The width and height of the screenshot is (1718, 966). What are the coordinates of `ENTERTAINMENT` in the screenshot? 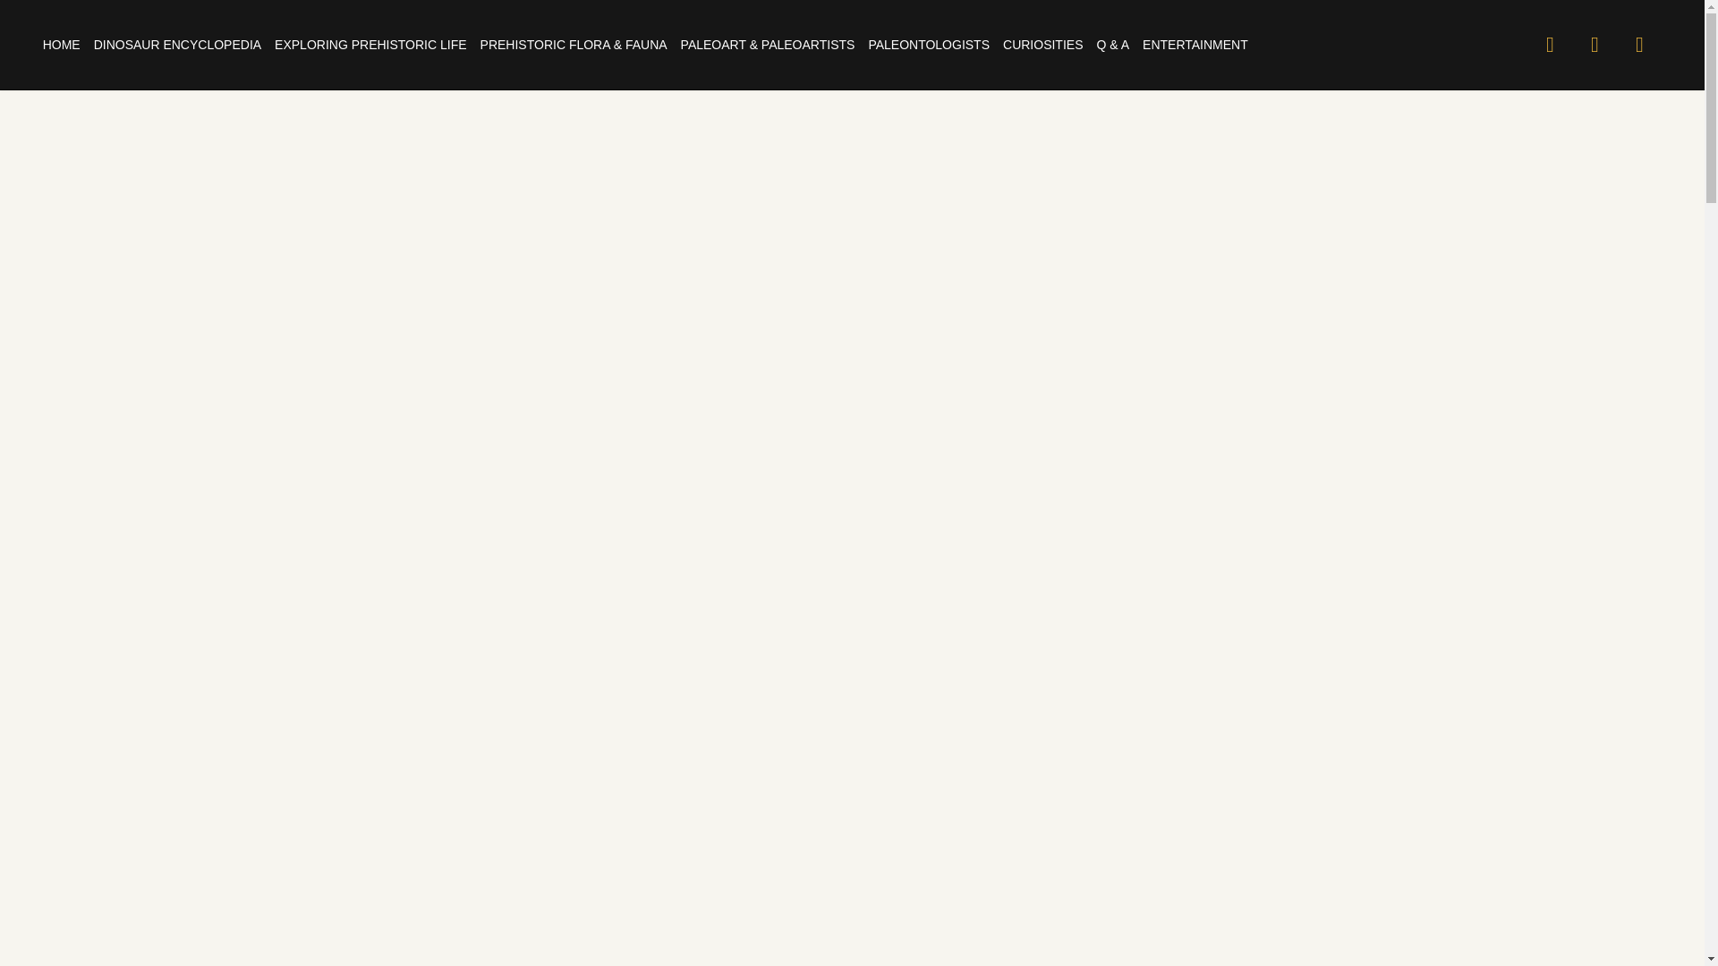 It's located at (1195, 45).